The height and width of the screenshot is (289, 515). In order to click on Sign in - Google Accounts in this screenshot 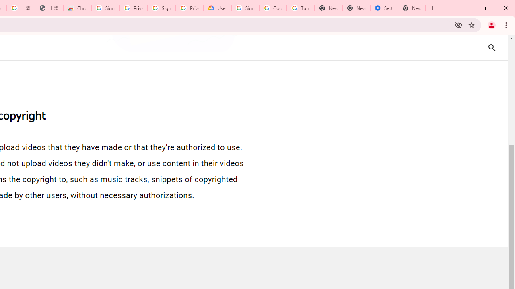, I will do `click(245, 8)`.